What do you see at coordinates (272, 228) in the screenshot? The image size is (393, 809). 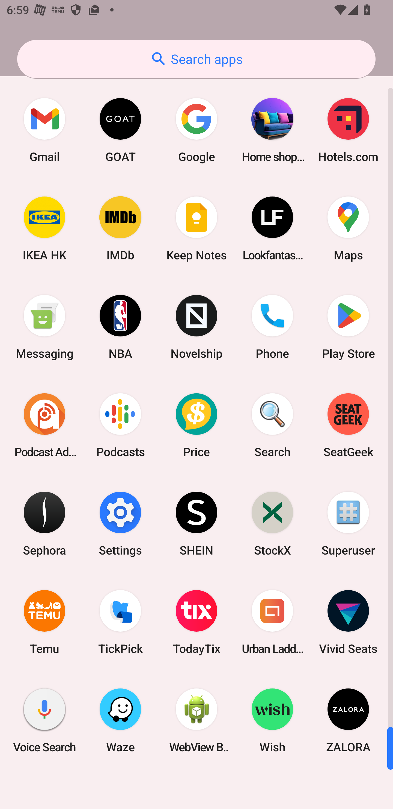 I see `Lookfantastic` at bounding box center [272, 228].